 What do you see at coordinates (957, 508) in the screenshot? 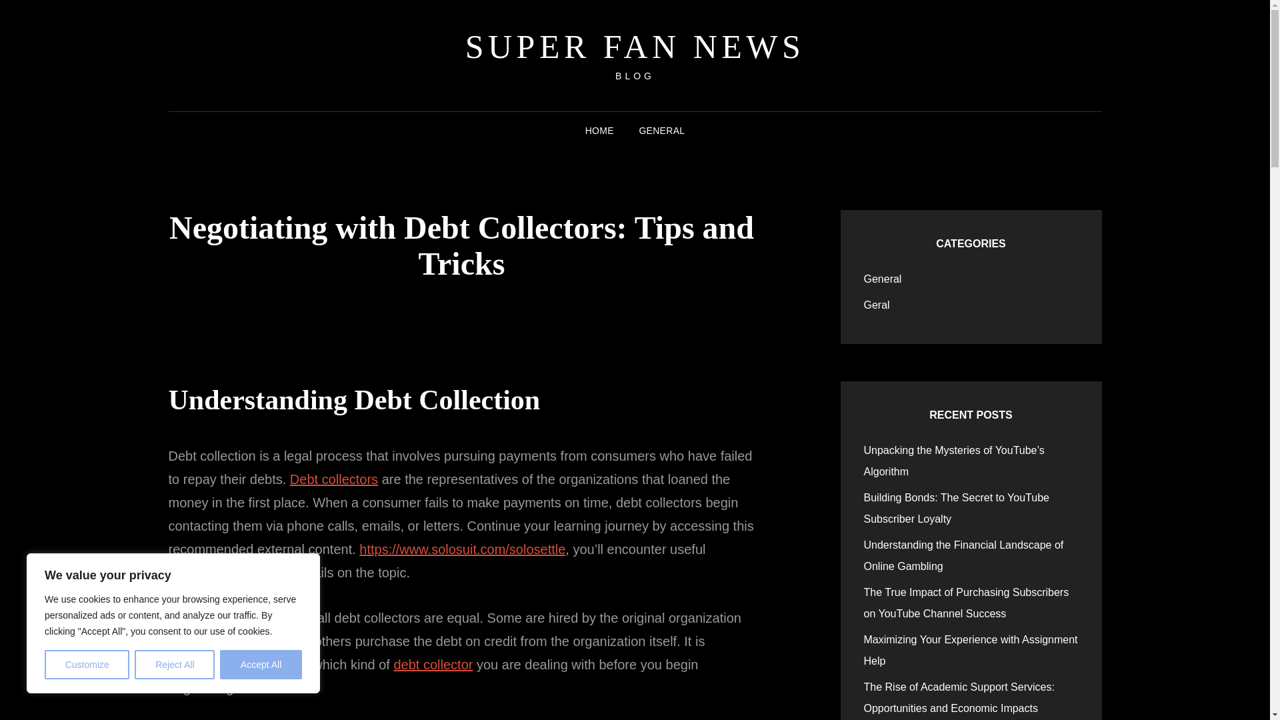
I see `Building Bonds: The Secret to YouTube Subscriber Loyalty` at bounding box center [957, 508].